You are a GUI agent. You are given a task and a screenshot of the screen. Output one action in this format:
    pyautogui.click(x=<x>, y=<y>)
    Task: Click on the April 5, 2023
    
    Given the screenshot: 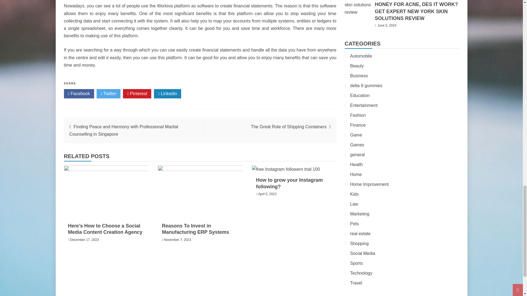 What is the action you would take?
    pyautogui.click(x=267, y=194)
    